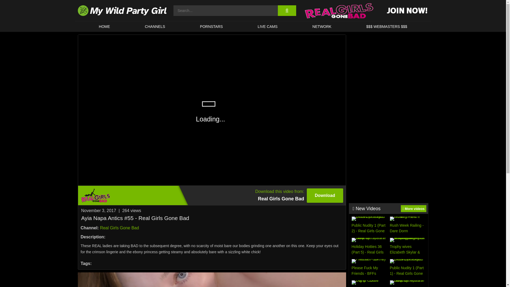  I want to click on Real Girls Gone Bad, so click(119, 228).